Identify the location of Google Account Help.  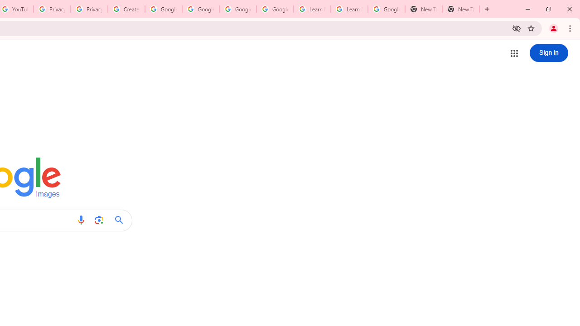
(200, 9).